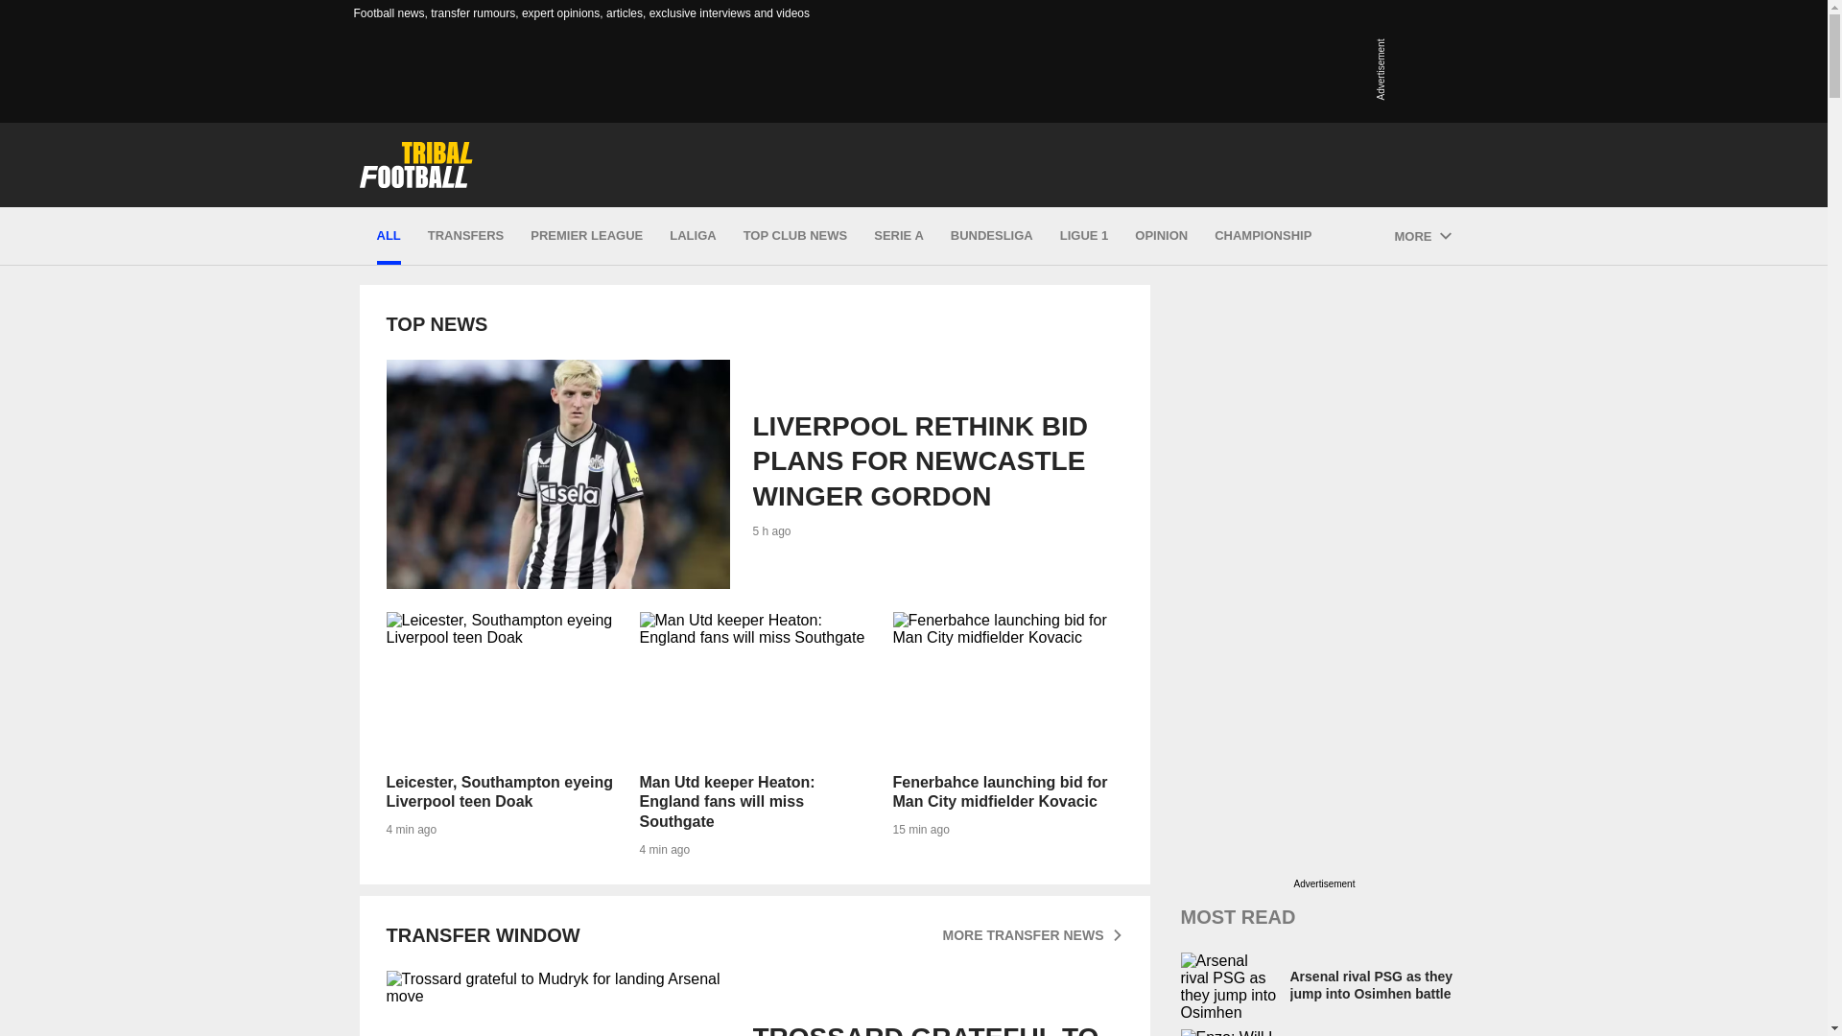  Describe the element at coordinates (388, 236) in the screenshot. I see `MORE TRANSFER NEWS` at that location.